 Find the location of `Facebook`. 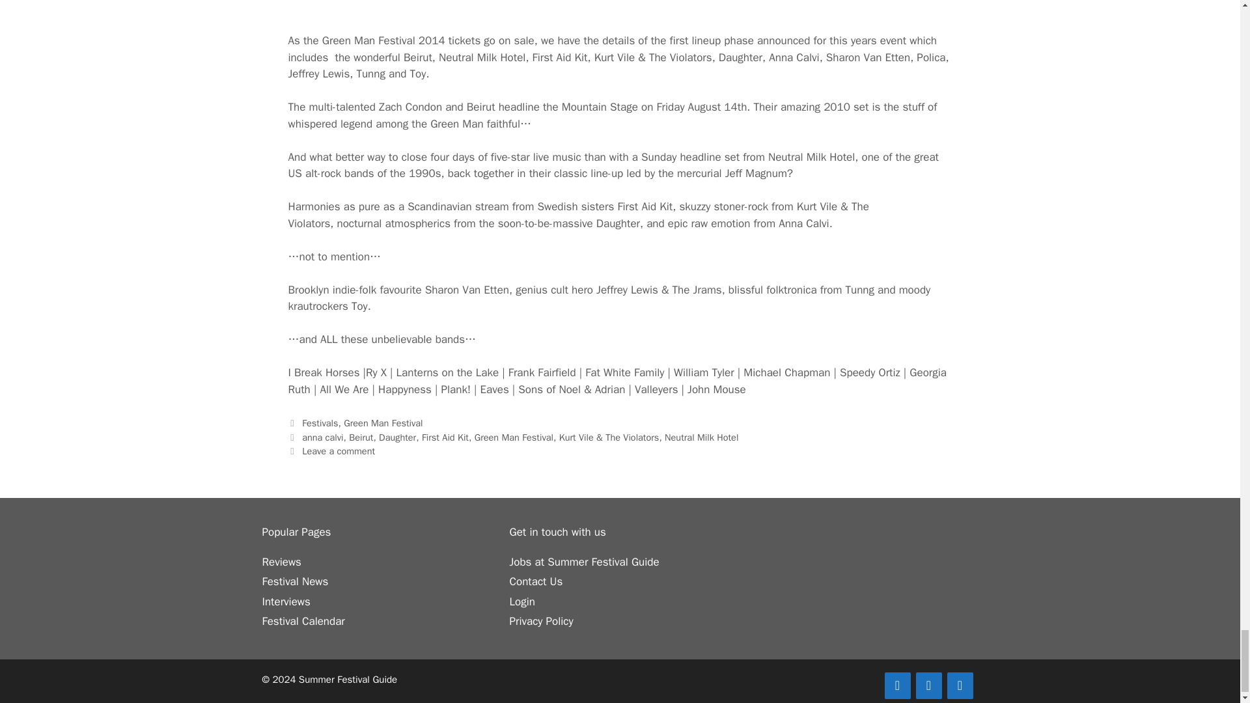

Facebook is located at coordinates (896, 685).